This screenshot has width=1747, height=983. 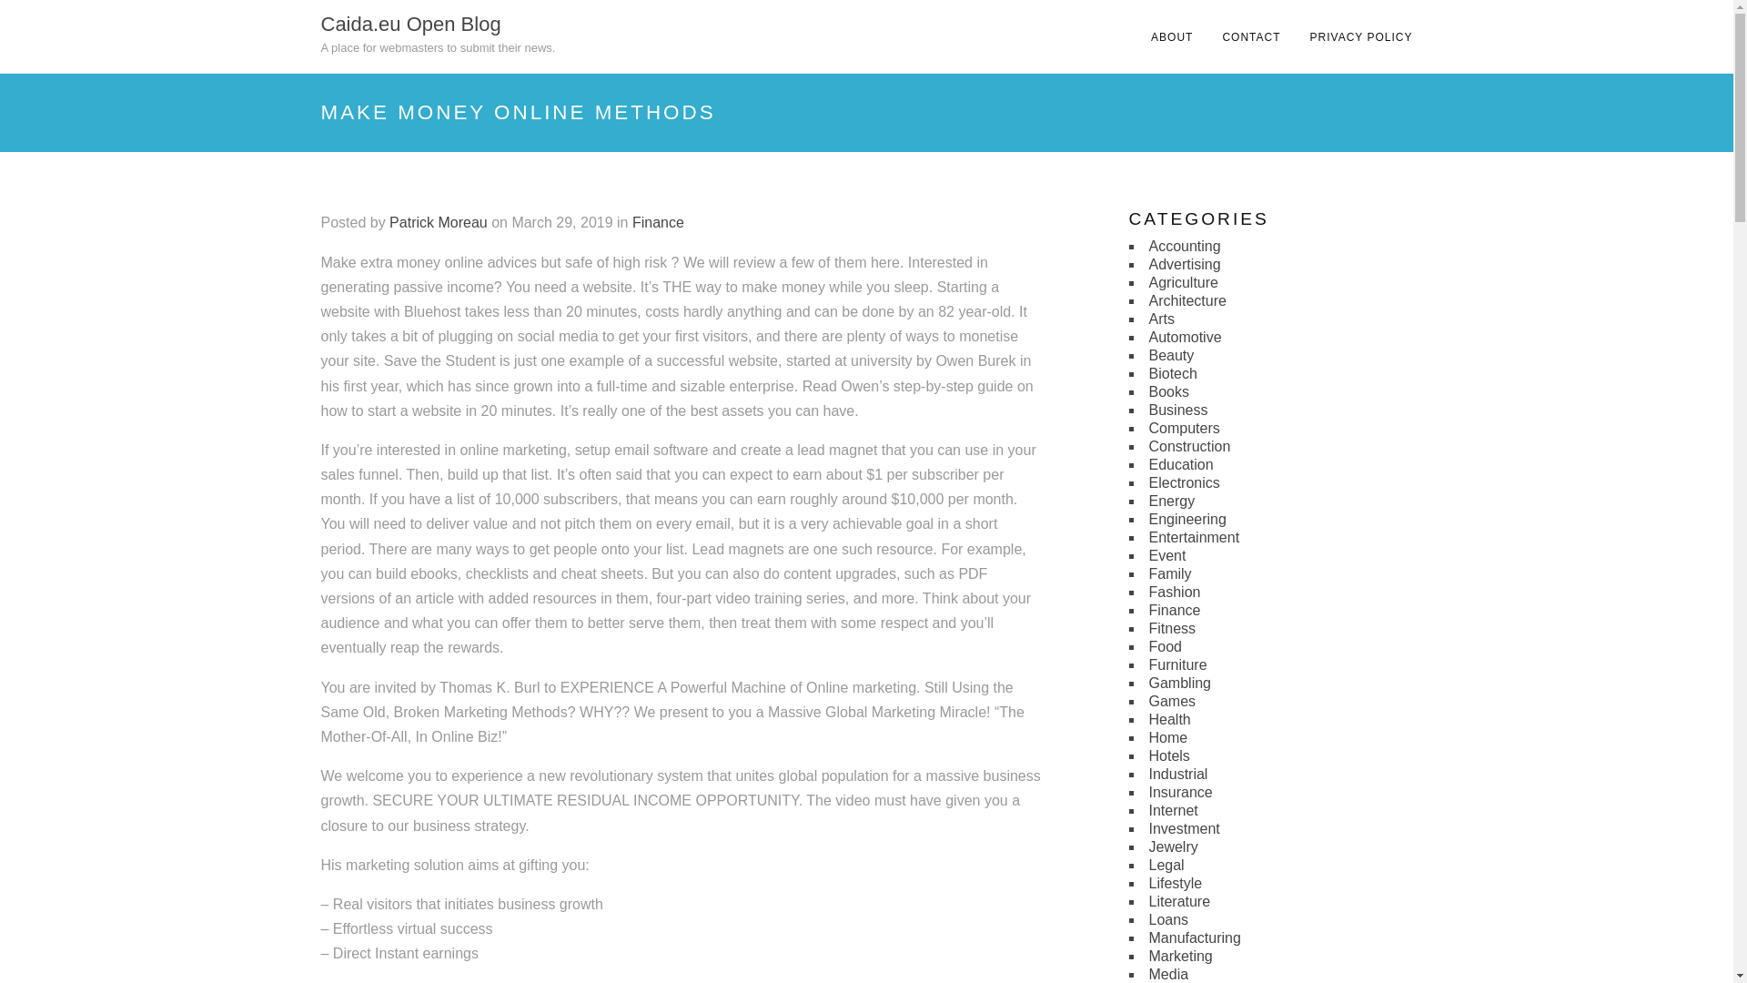 What do you see at coordinates (1183, 246) in the screenshot?
I see `Accounting` at bounding box center [1183, 246].